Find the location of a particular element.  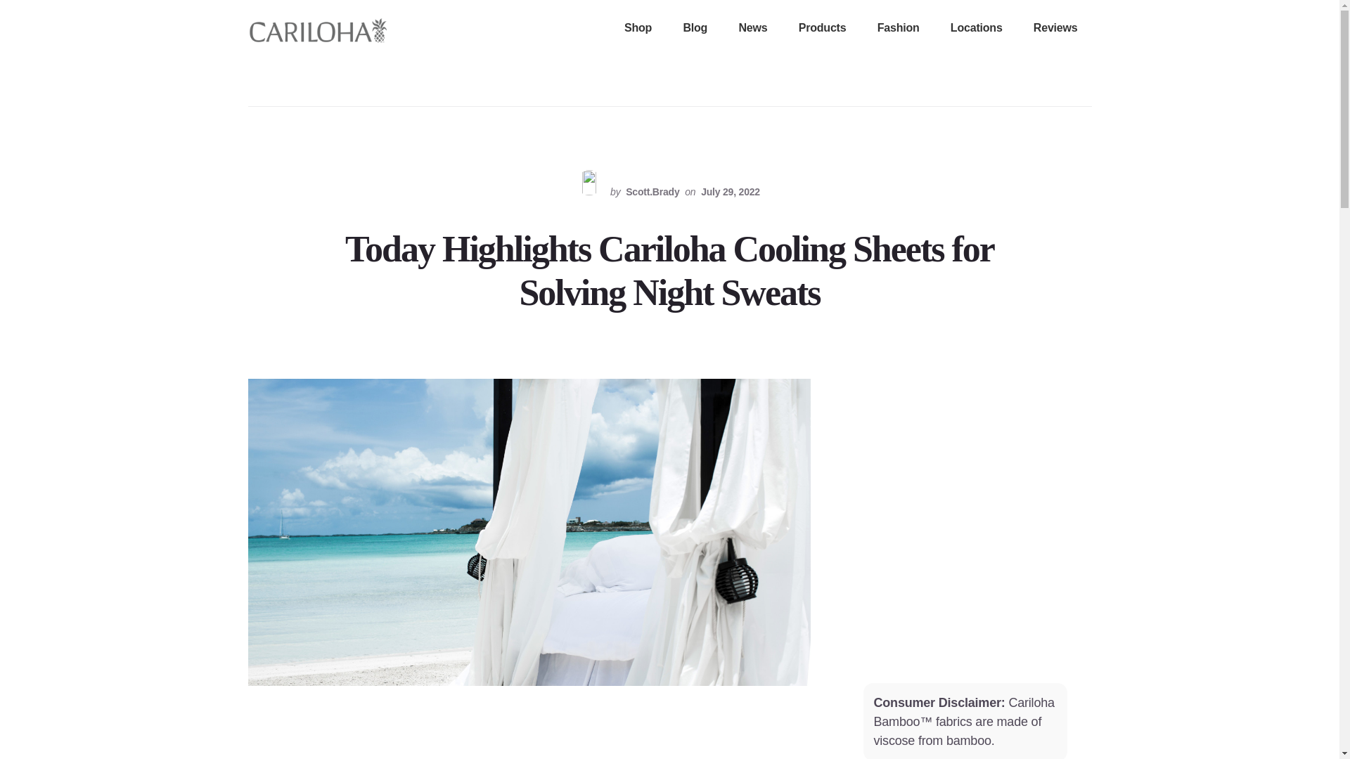

Locations is located at coordinates (976, 29).